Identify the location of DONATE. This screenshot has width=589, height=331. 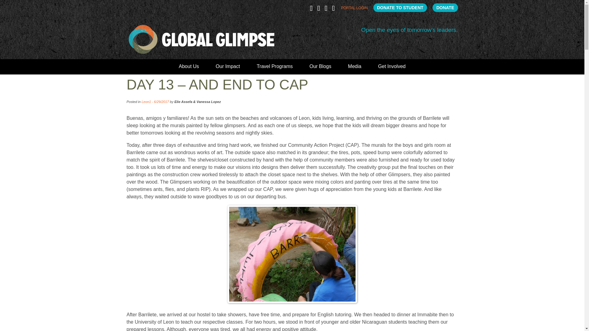
(445, 7).